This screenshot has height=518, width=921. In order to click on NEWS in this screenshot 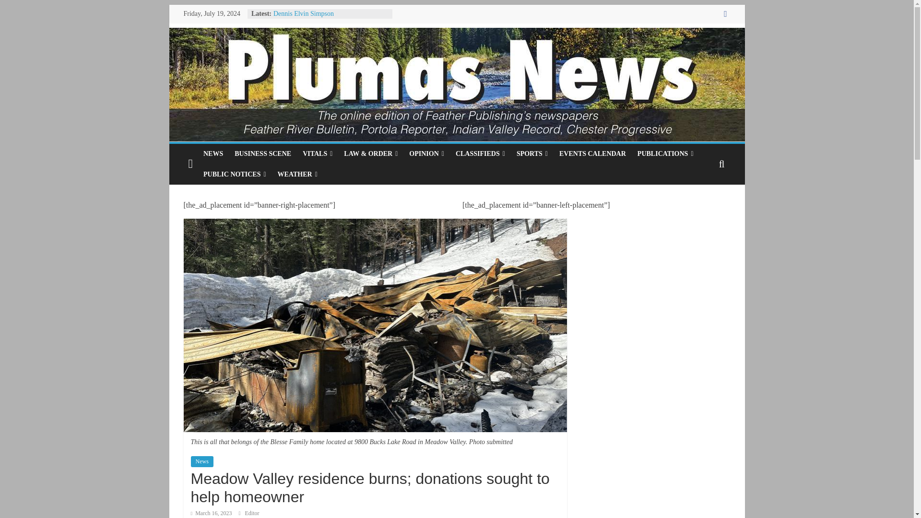, I will do `click(213, 154)`.